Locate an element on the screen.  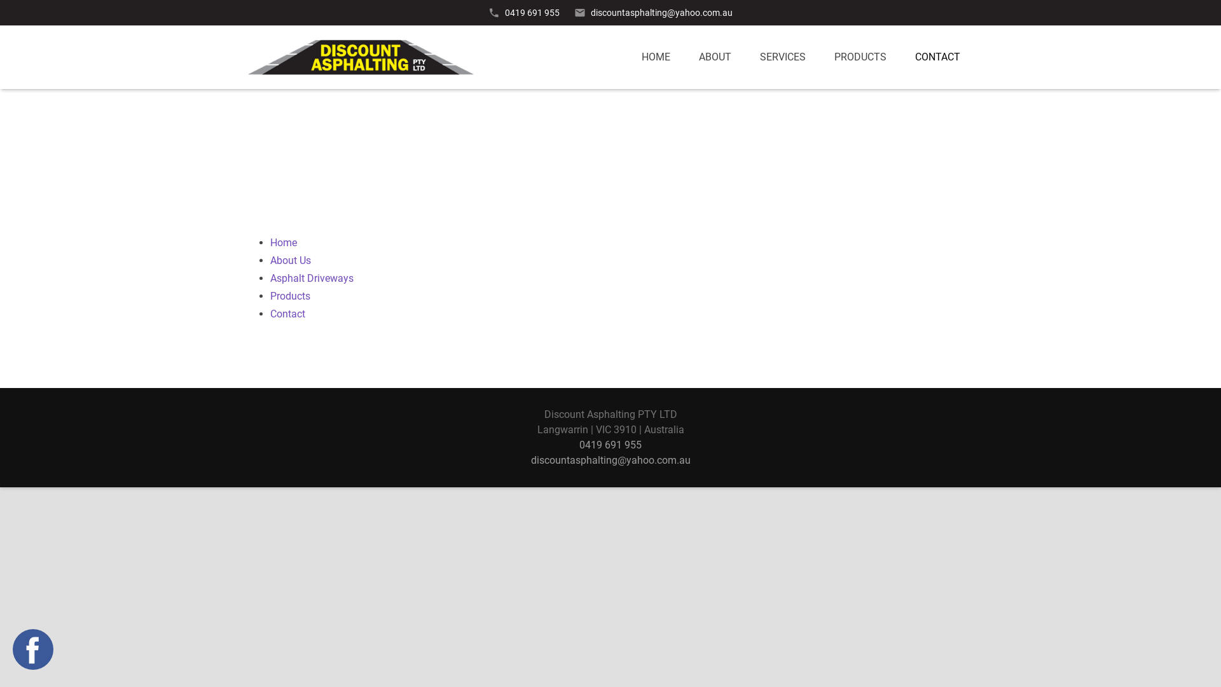
discountasphalting@yahoo.com.au is located at coordinates (661, 13).